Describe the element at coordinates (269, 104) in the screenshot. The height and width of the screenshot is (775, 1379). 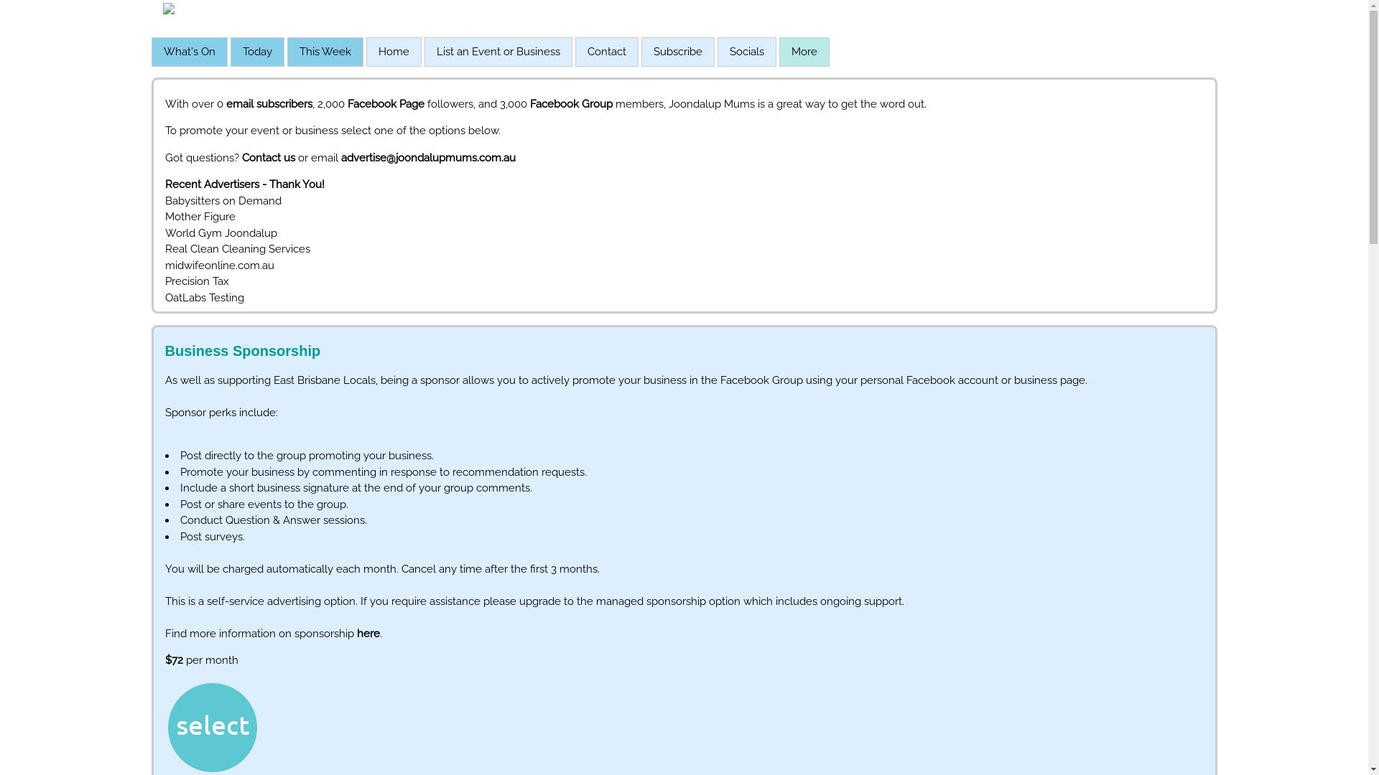
I see `email subscribers` at that location.